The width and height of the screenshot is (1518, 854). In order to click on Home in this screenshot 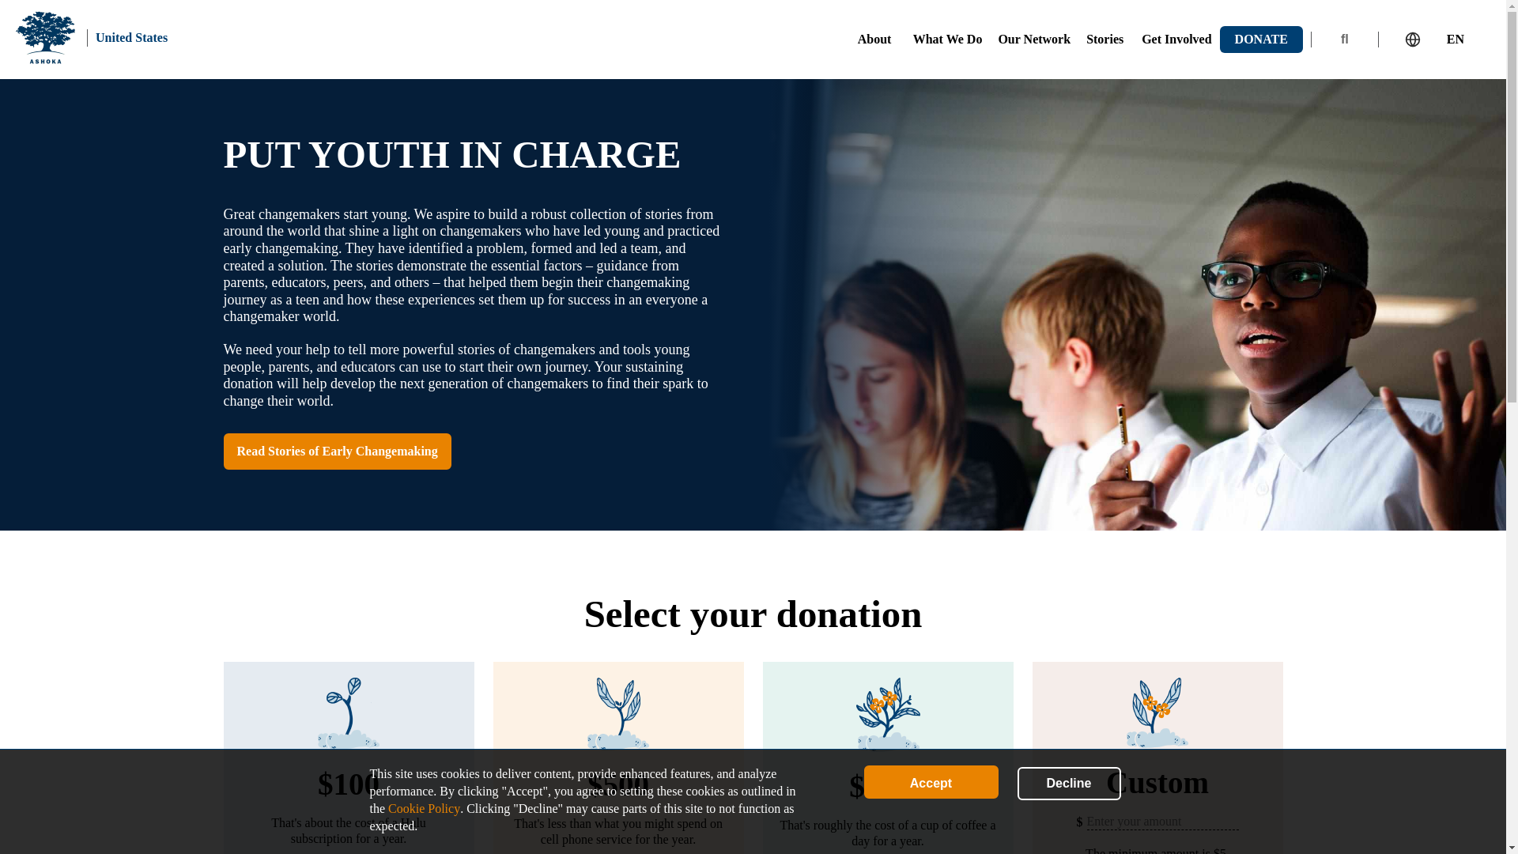, I will do `click(44, 37)`.